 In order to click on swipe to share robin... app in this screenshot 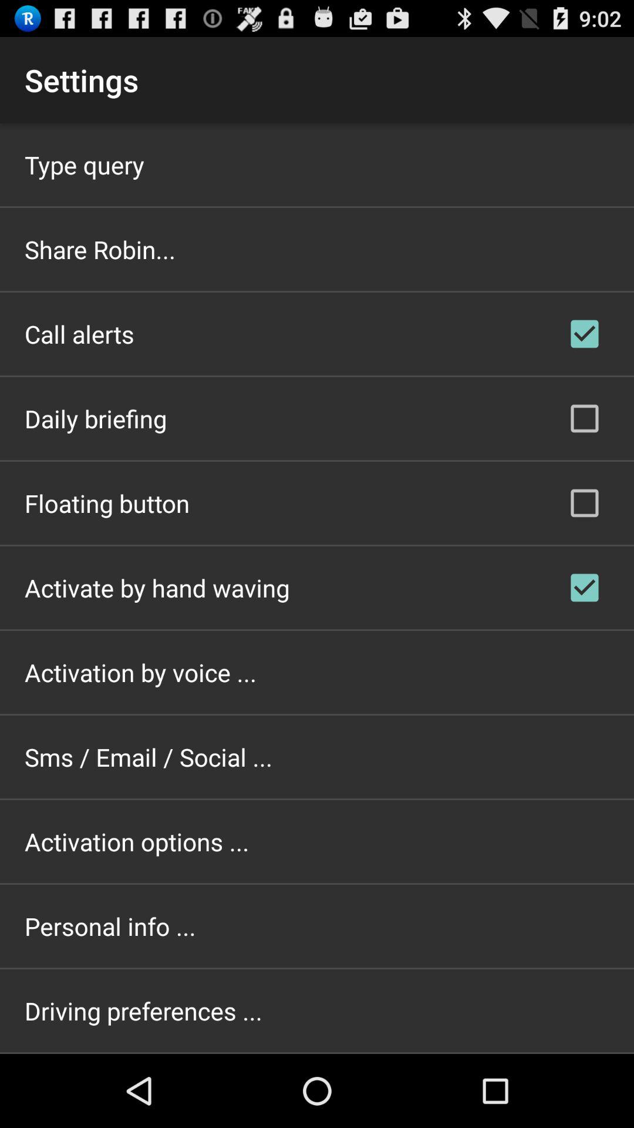, I will do `click(100, 249)`.